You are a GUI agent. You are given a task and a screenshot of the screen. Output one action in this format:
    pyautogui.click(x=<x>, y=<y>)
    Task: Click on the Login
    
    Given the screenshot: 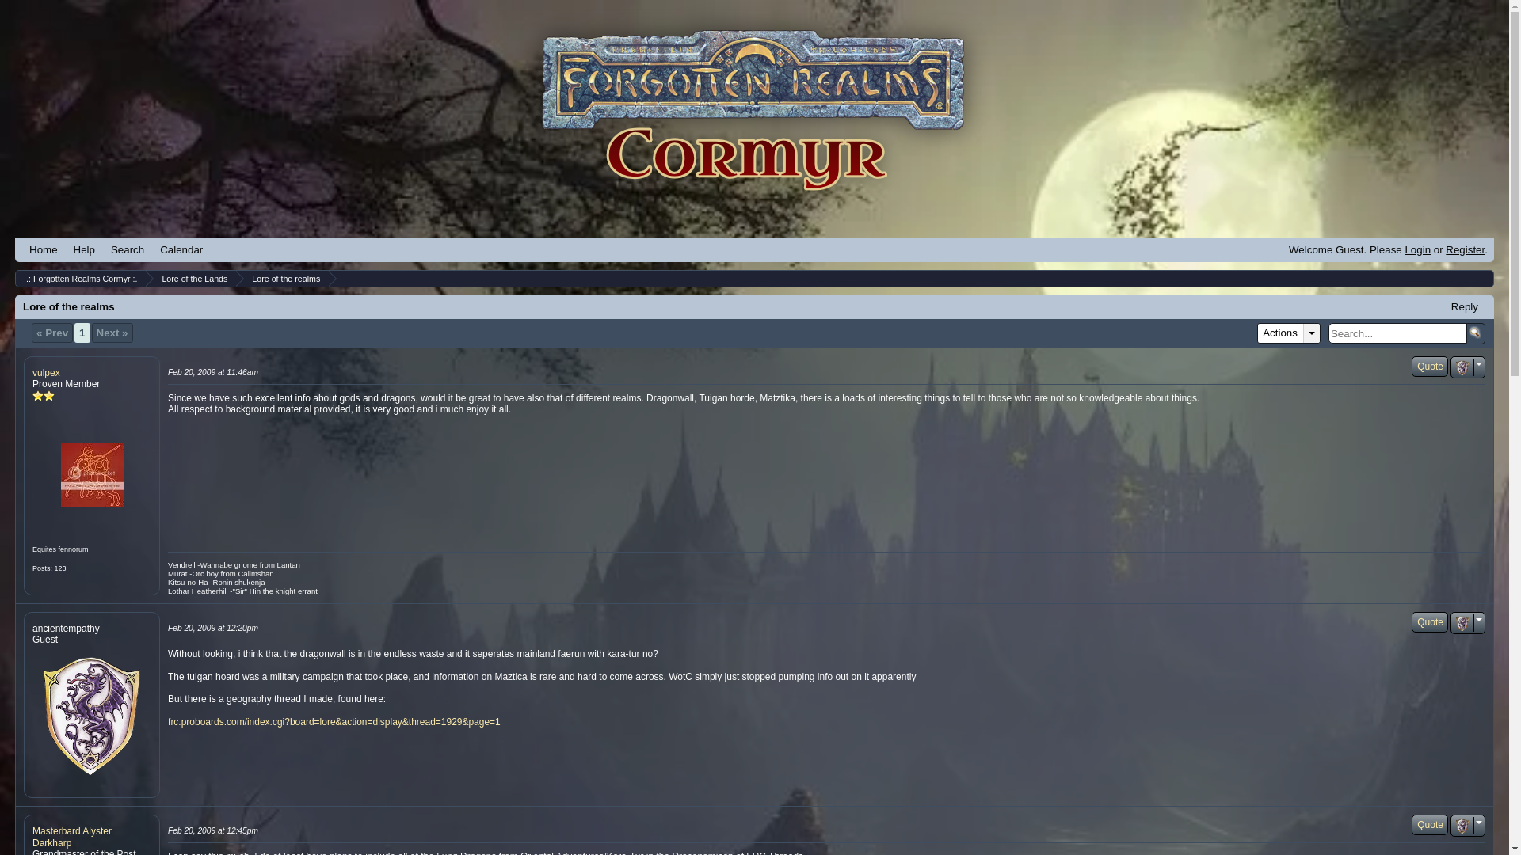 What is the action you would take?
    pyautogui.click(x=1417, y=249)
    